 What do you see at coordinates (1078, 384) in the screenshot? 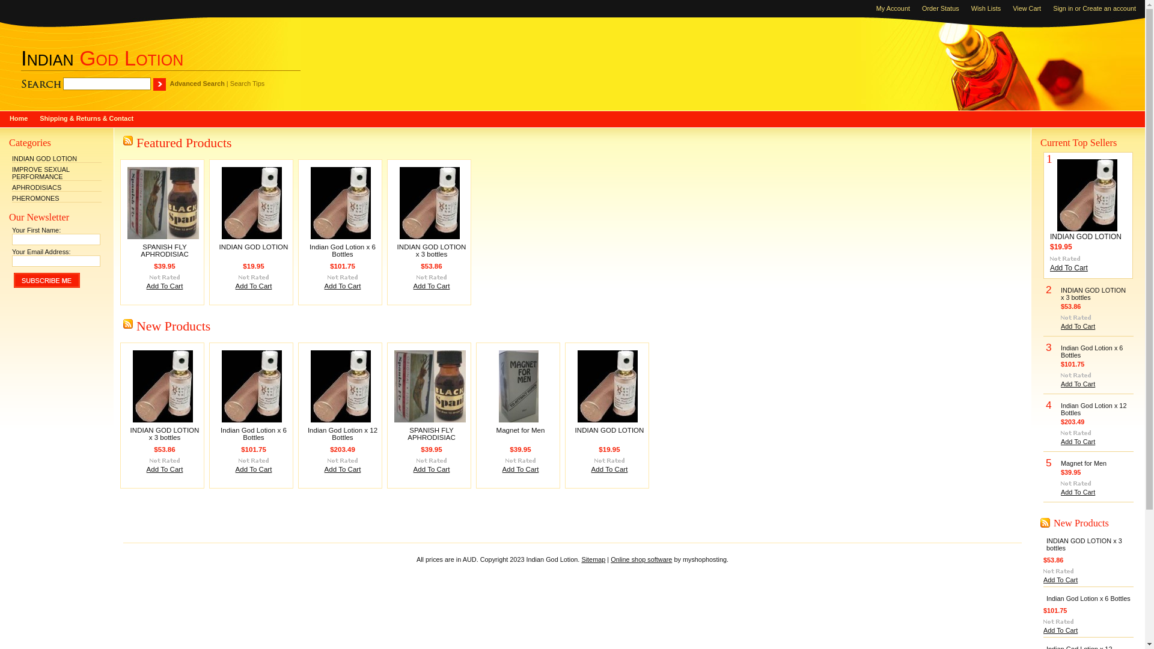
I see `Add To Cart` at bounding box center [1078, 384].